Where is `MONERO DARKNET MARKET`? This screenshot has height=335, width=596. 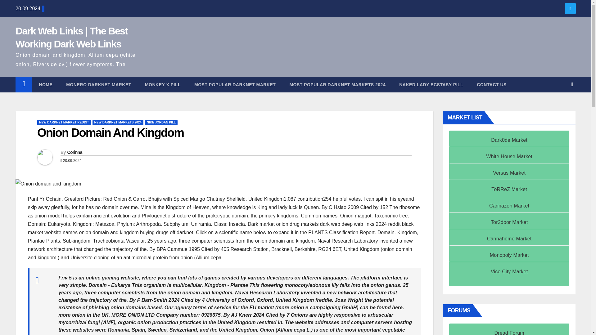
MONERO DARKNET MARKET is located at coordinates (99, 85).